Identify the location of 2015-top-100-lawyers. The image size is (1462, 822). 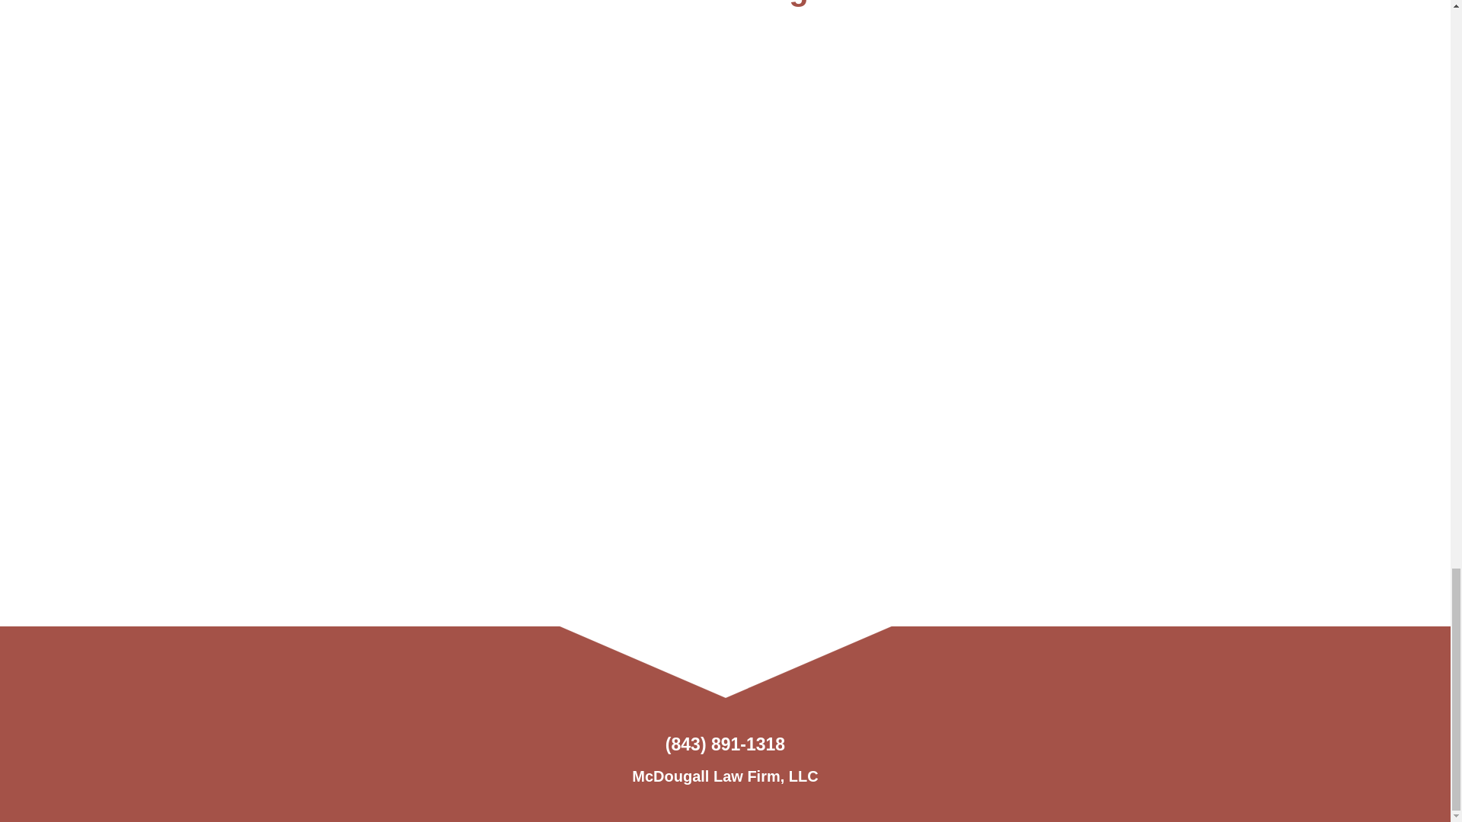
(611, 309).